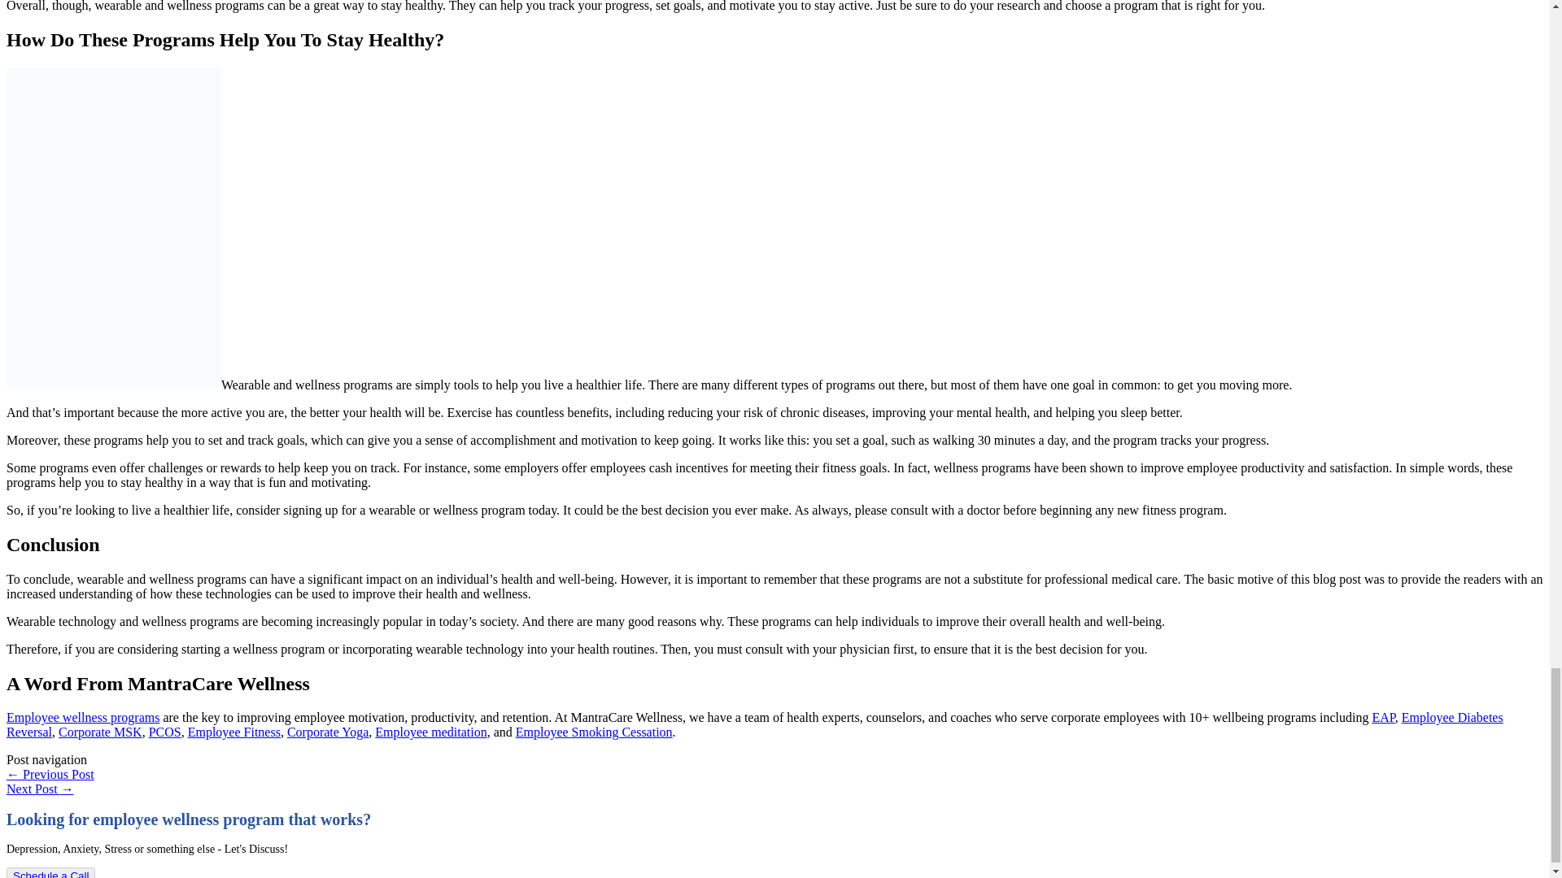  What do you see at coordinates (430, 732) in the screenshot?
I see `Employee meditation` at bounding box center [430, 732].